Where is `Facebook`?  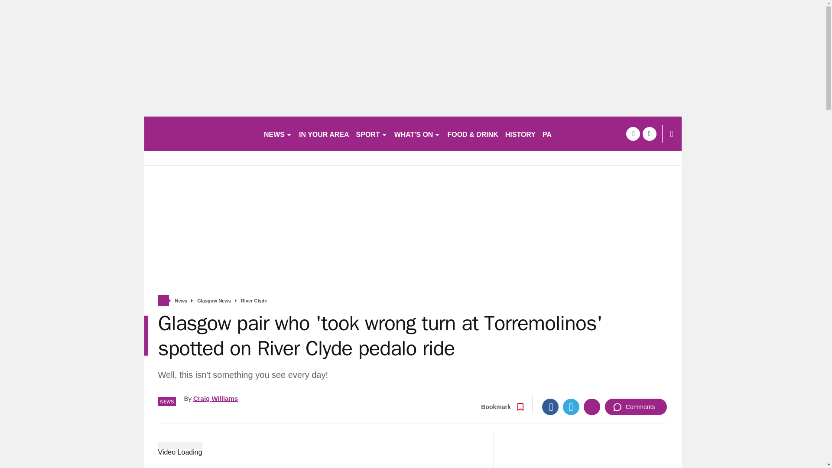
Facebook is located at coordinates (550, 406).